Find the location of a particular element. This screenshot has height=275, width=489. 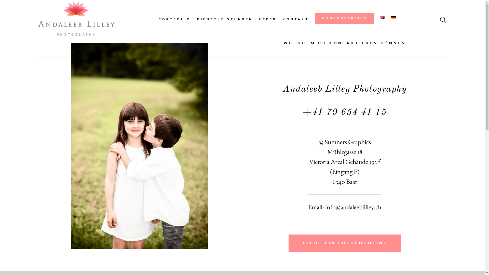

PORTFOLIO is located at coordinates (175, 20).